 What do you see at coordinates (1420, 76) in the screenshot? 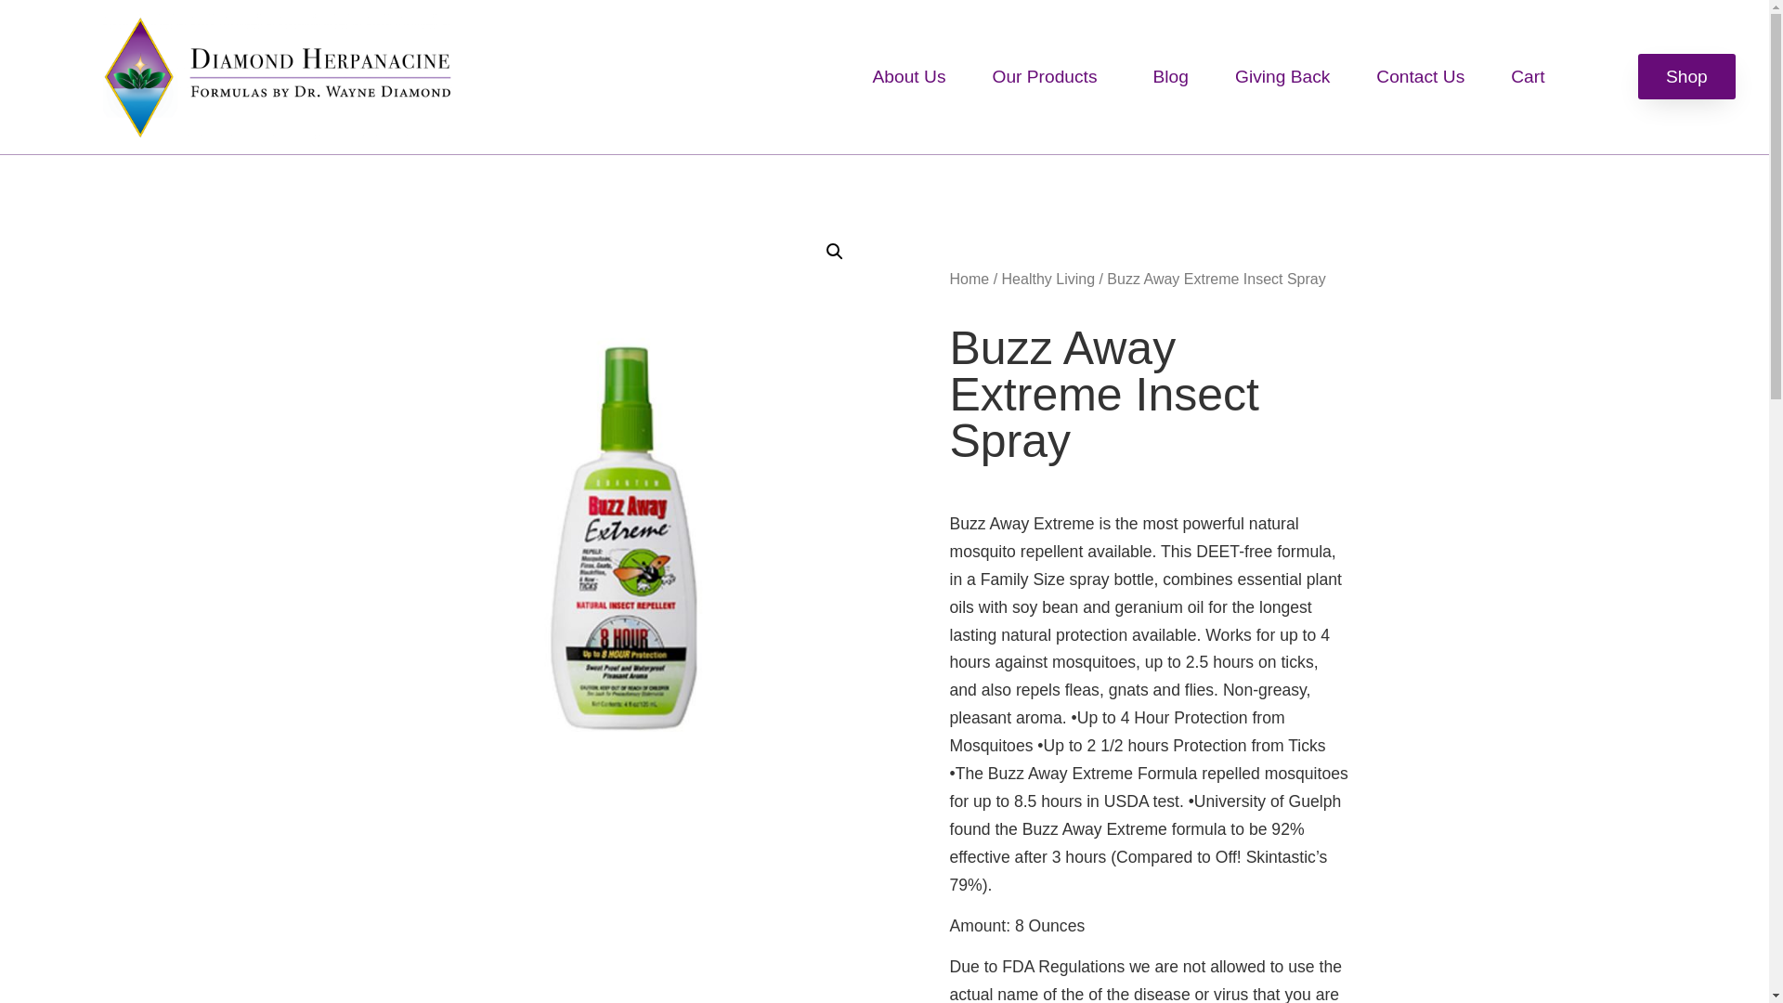
I see `Contact Us` at bounding box center [1420, 76].